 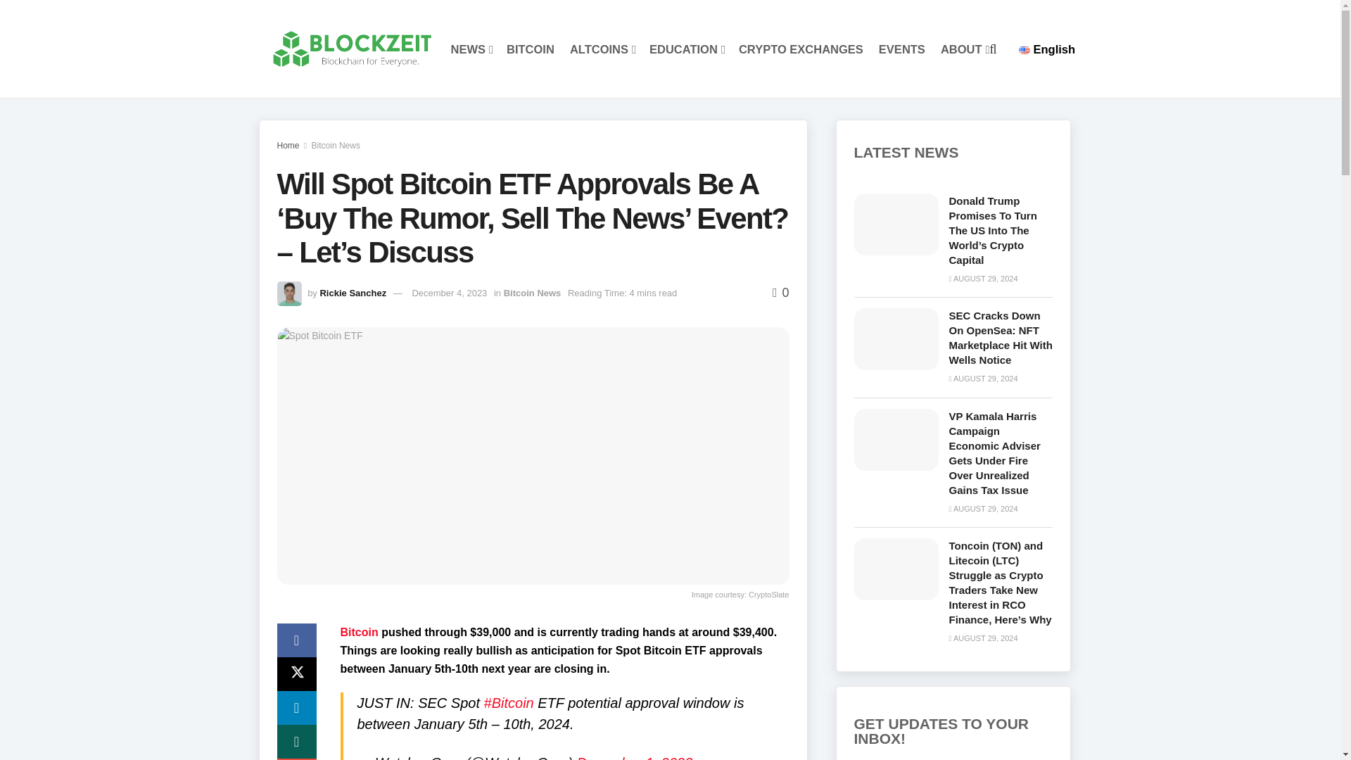 I want to click on NEWS, so click(x=470, y=49).